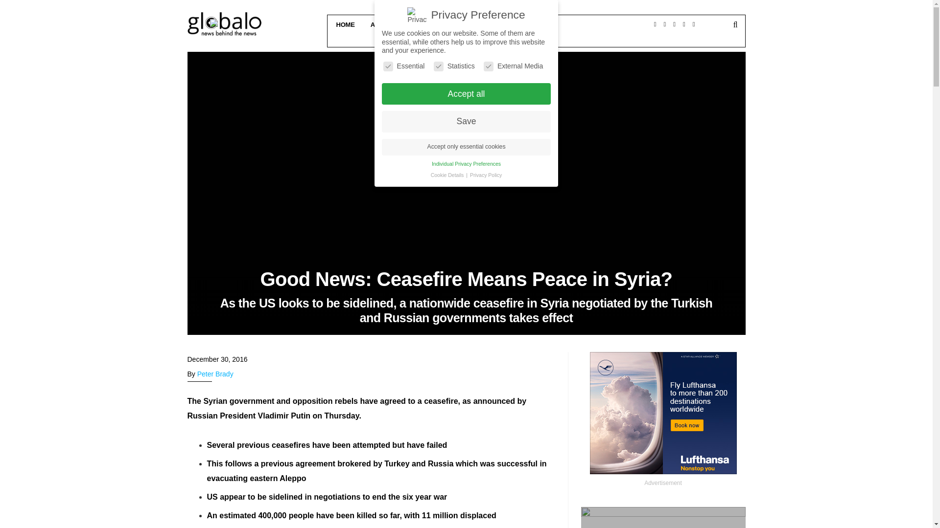  I want to click on JOIN, so click(537, 37).